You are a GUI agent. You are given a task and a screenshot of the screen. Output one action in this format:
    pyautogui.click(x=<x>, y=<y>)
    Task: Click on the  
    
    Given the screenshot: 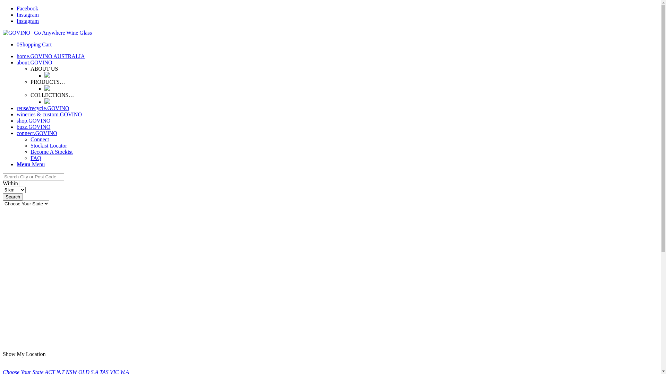 What is the action you would take?
    pyautogui.click(x=66, y=177)
    